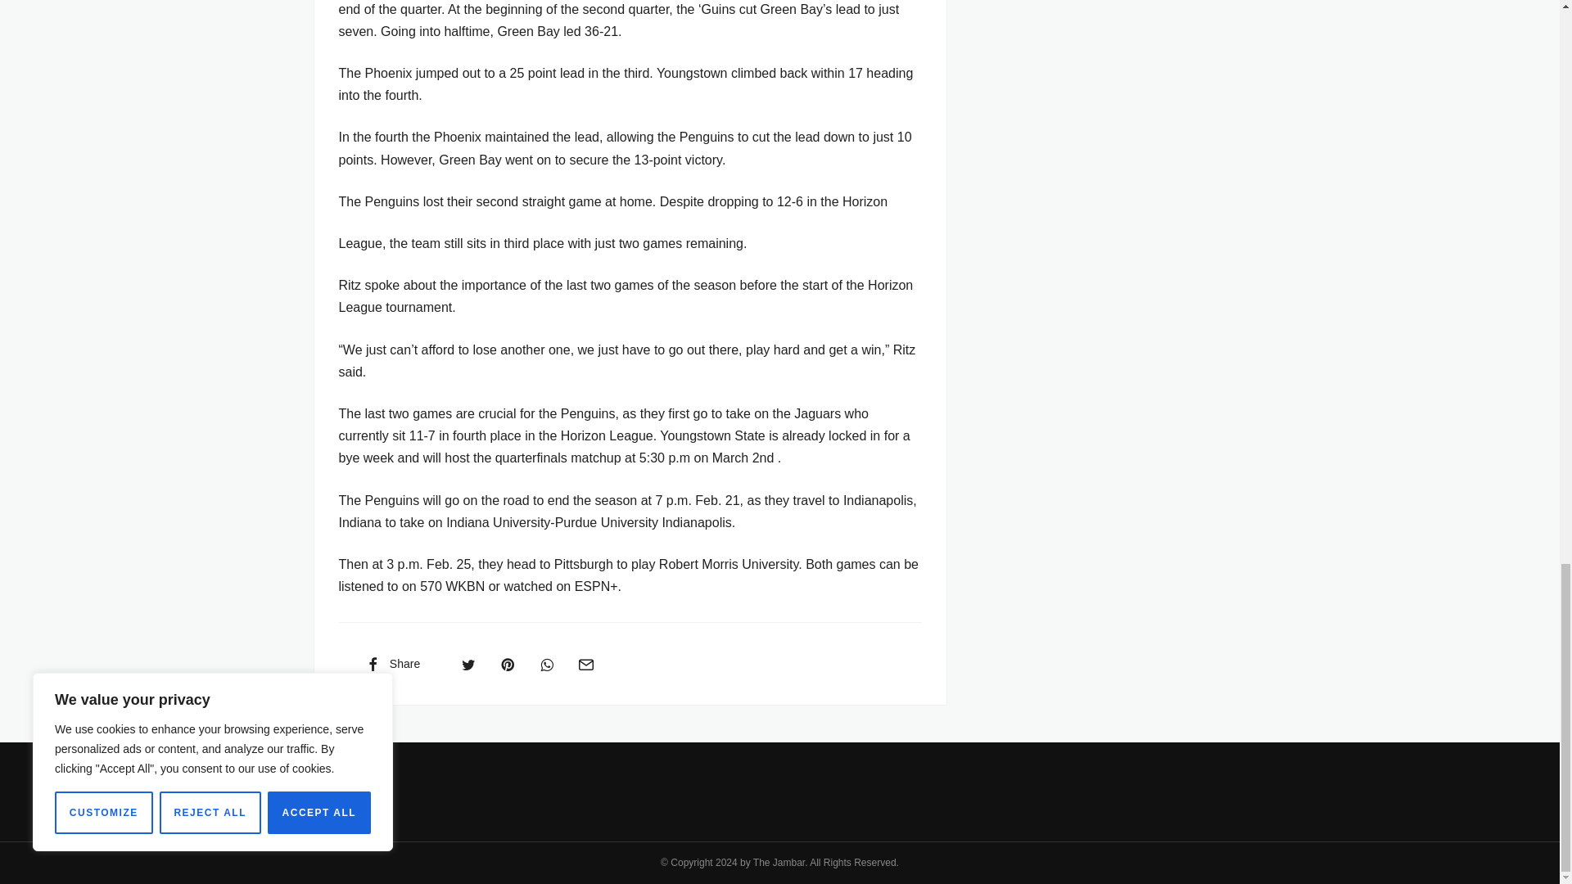  I want to click on Pin this Post, so click(507, 663).